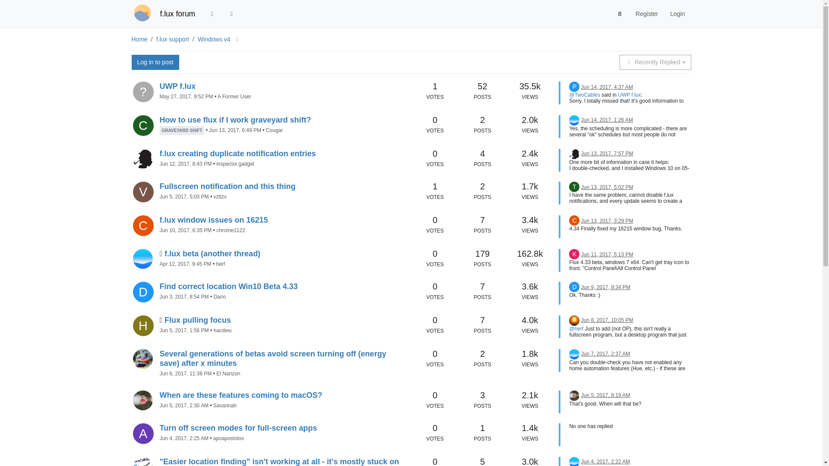  Describe the element at coordinates (178, 86) in the screenshot. I see `UWP f.lux` at that location.